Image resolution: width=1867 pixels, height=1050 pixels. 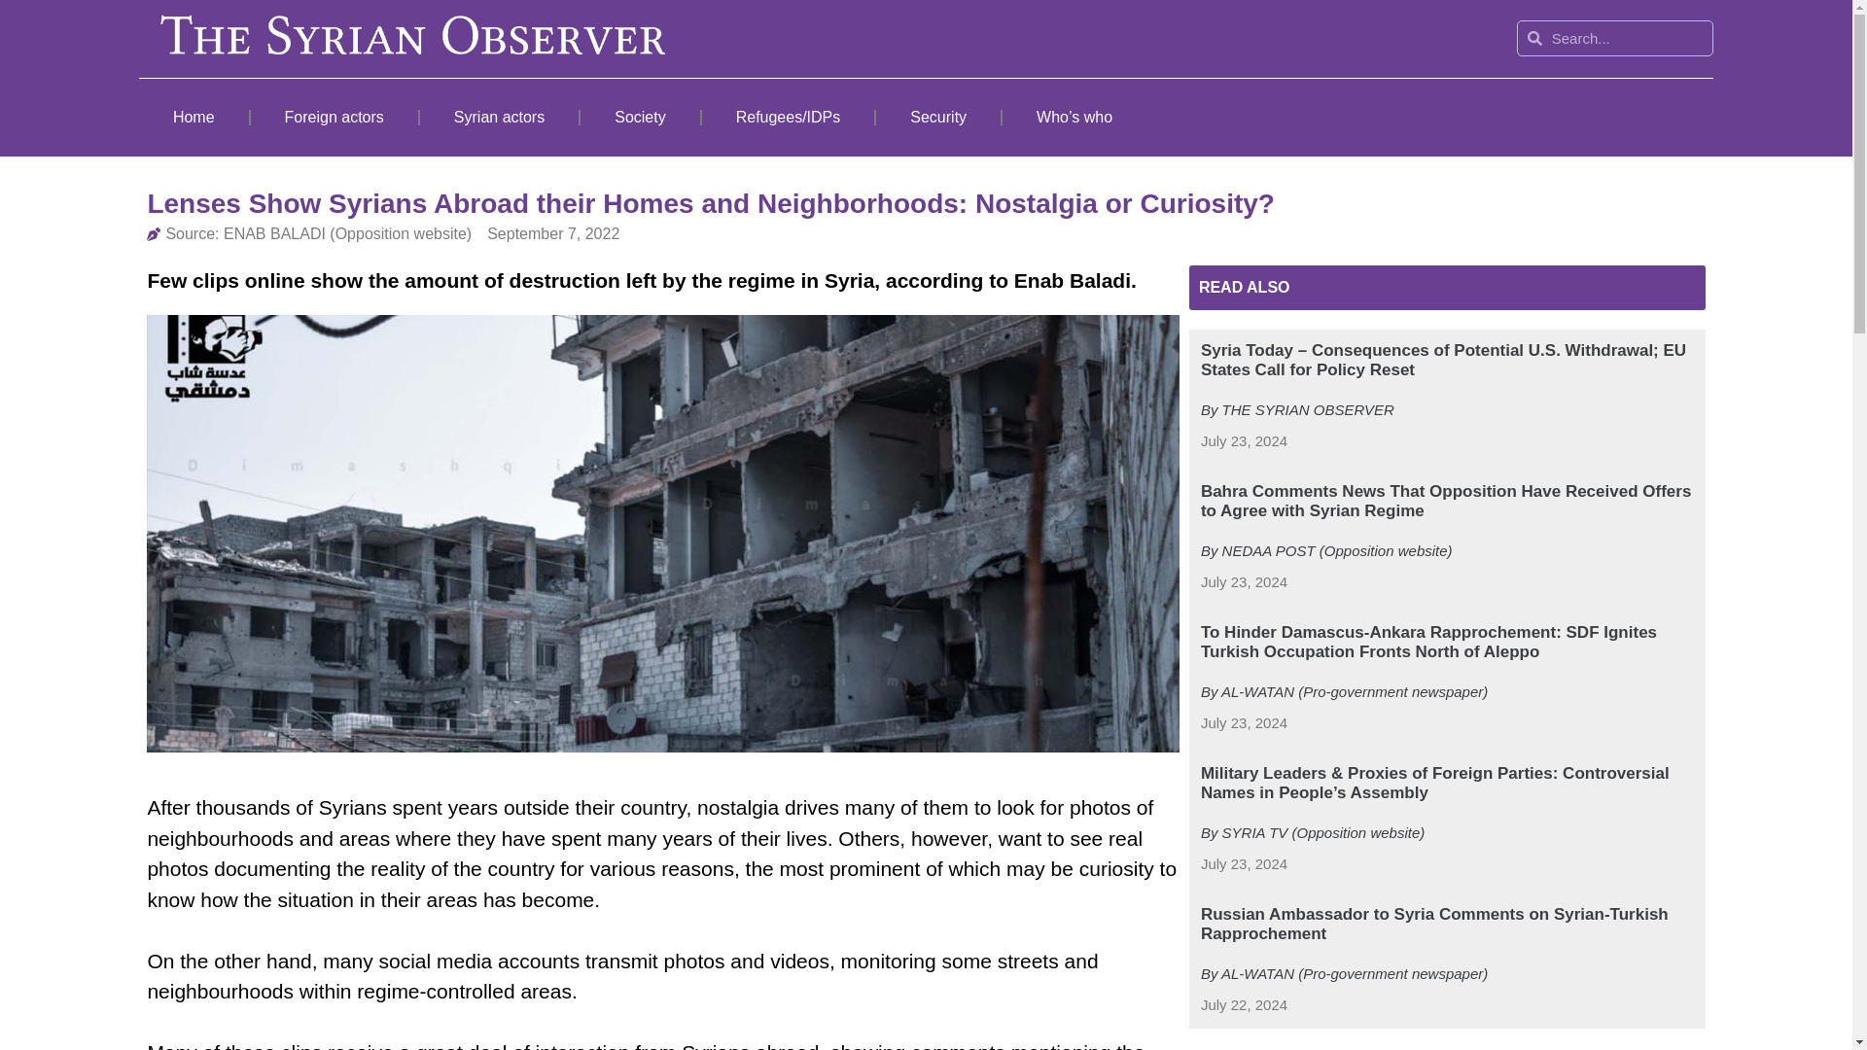 I want to click on Foreign actors, so click(x=335, y=117).